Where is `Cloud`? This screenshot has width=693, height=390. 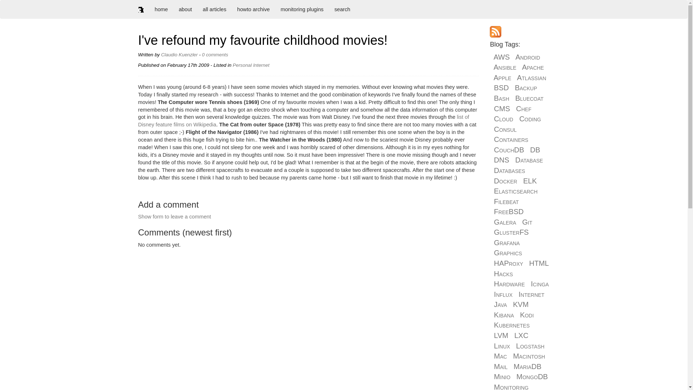 Cloud is located at coordinates (504, 118).